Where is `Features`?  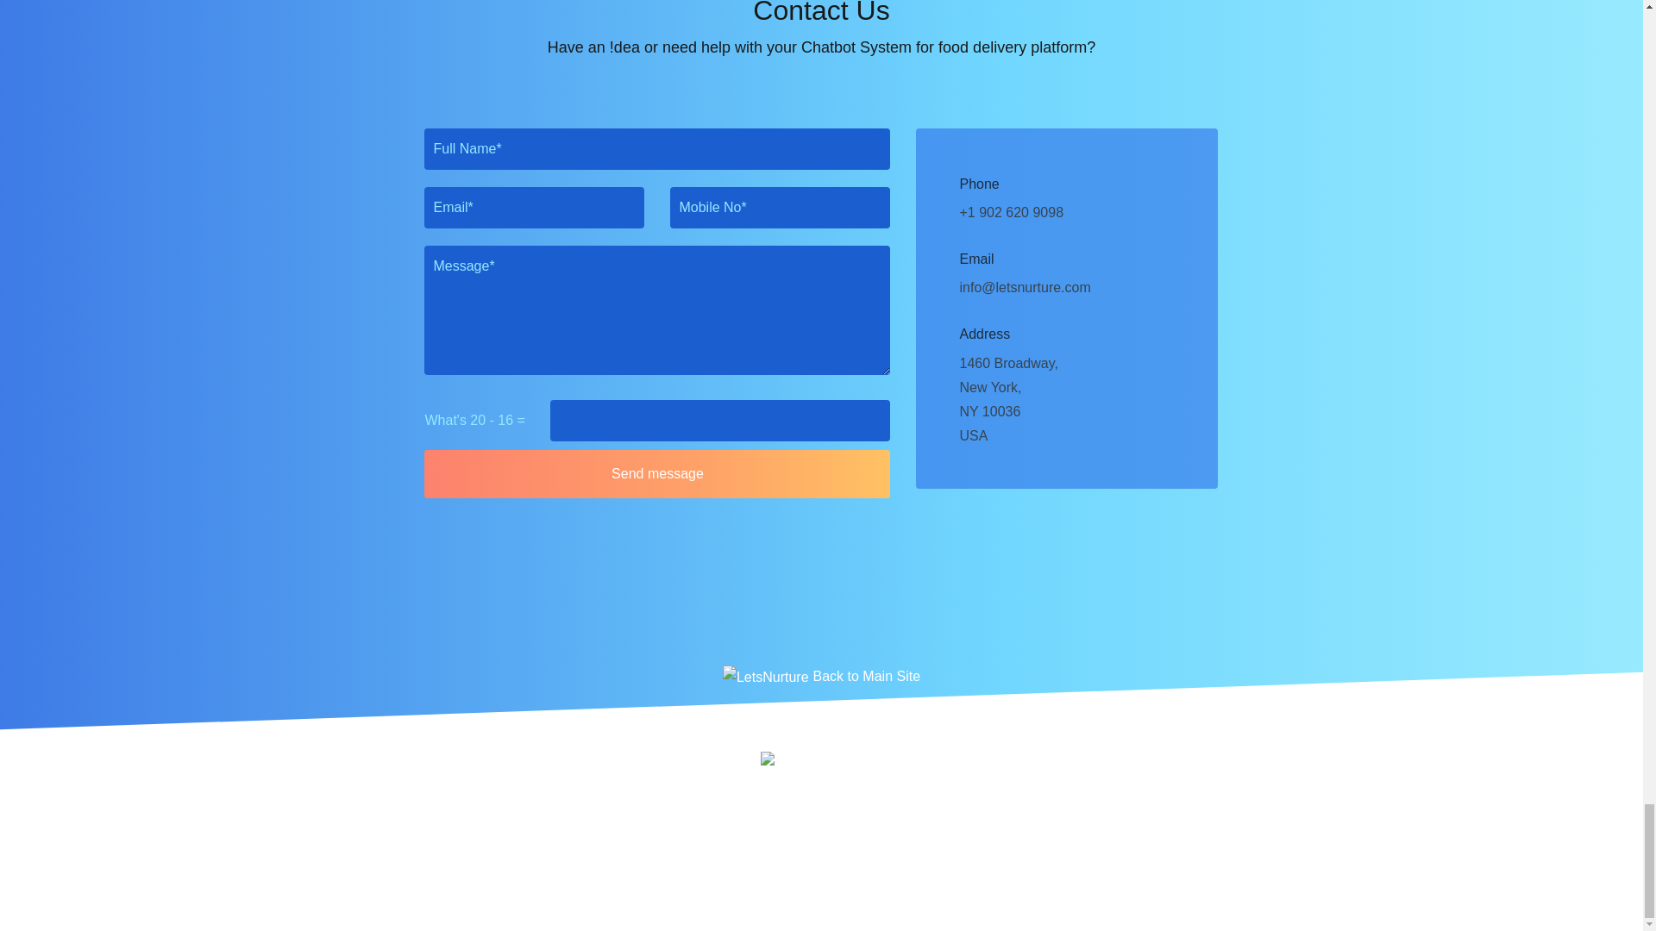 Features is located at coordinates (762, 714).